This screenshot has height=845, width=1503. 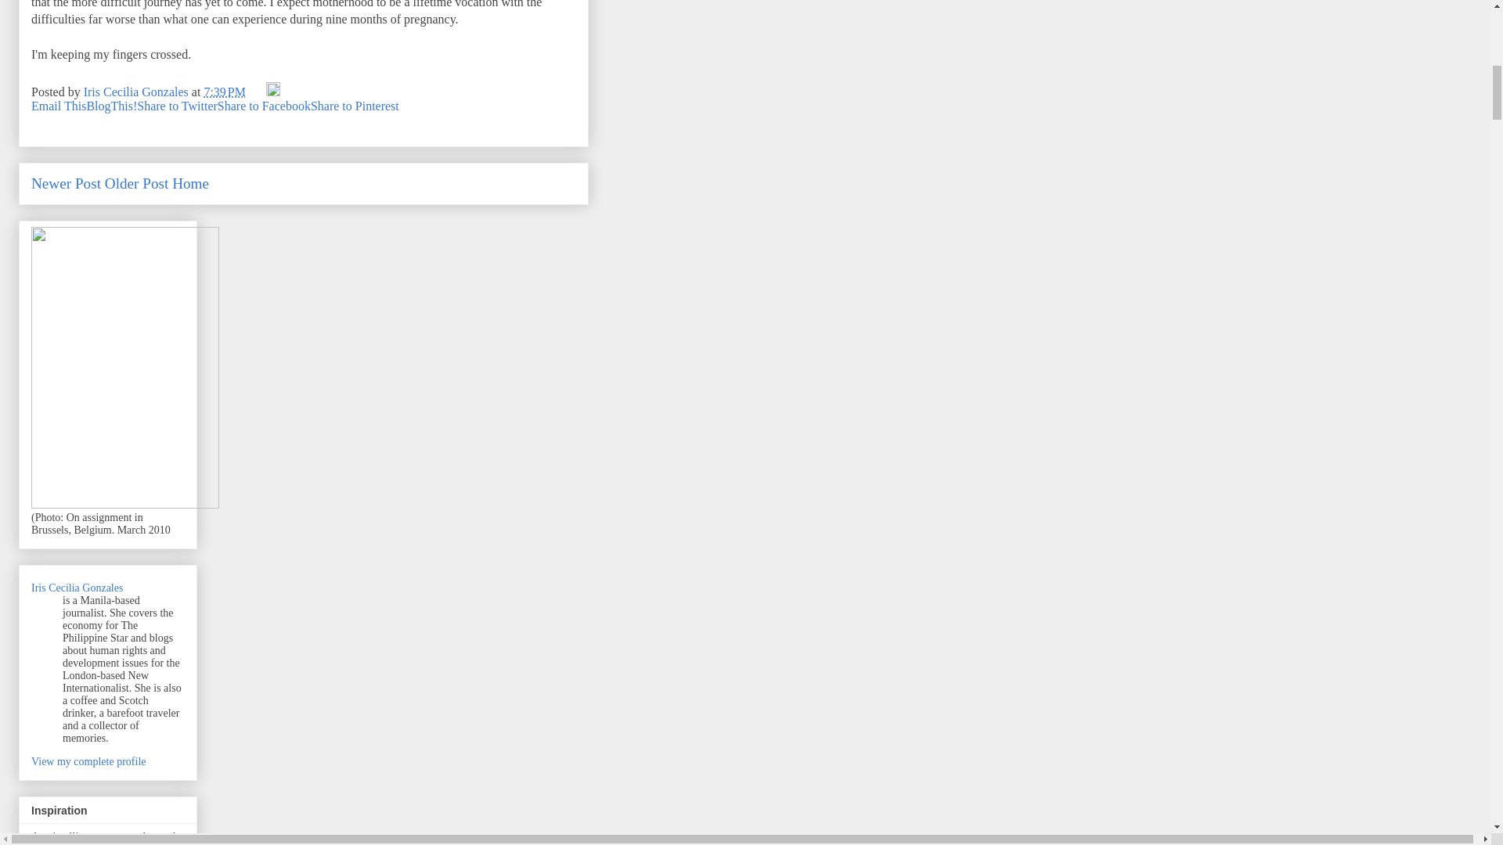 I want to click on Email This, so click(x=58, y=106).